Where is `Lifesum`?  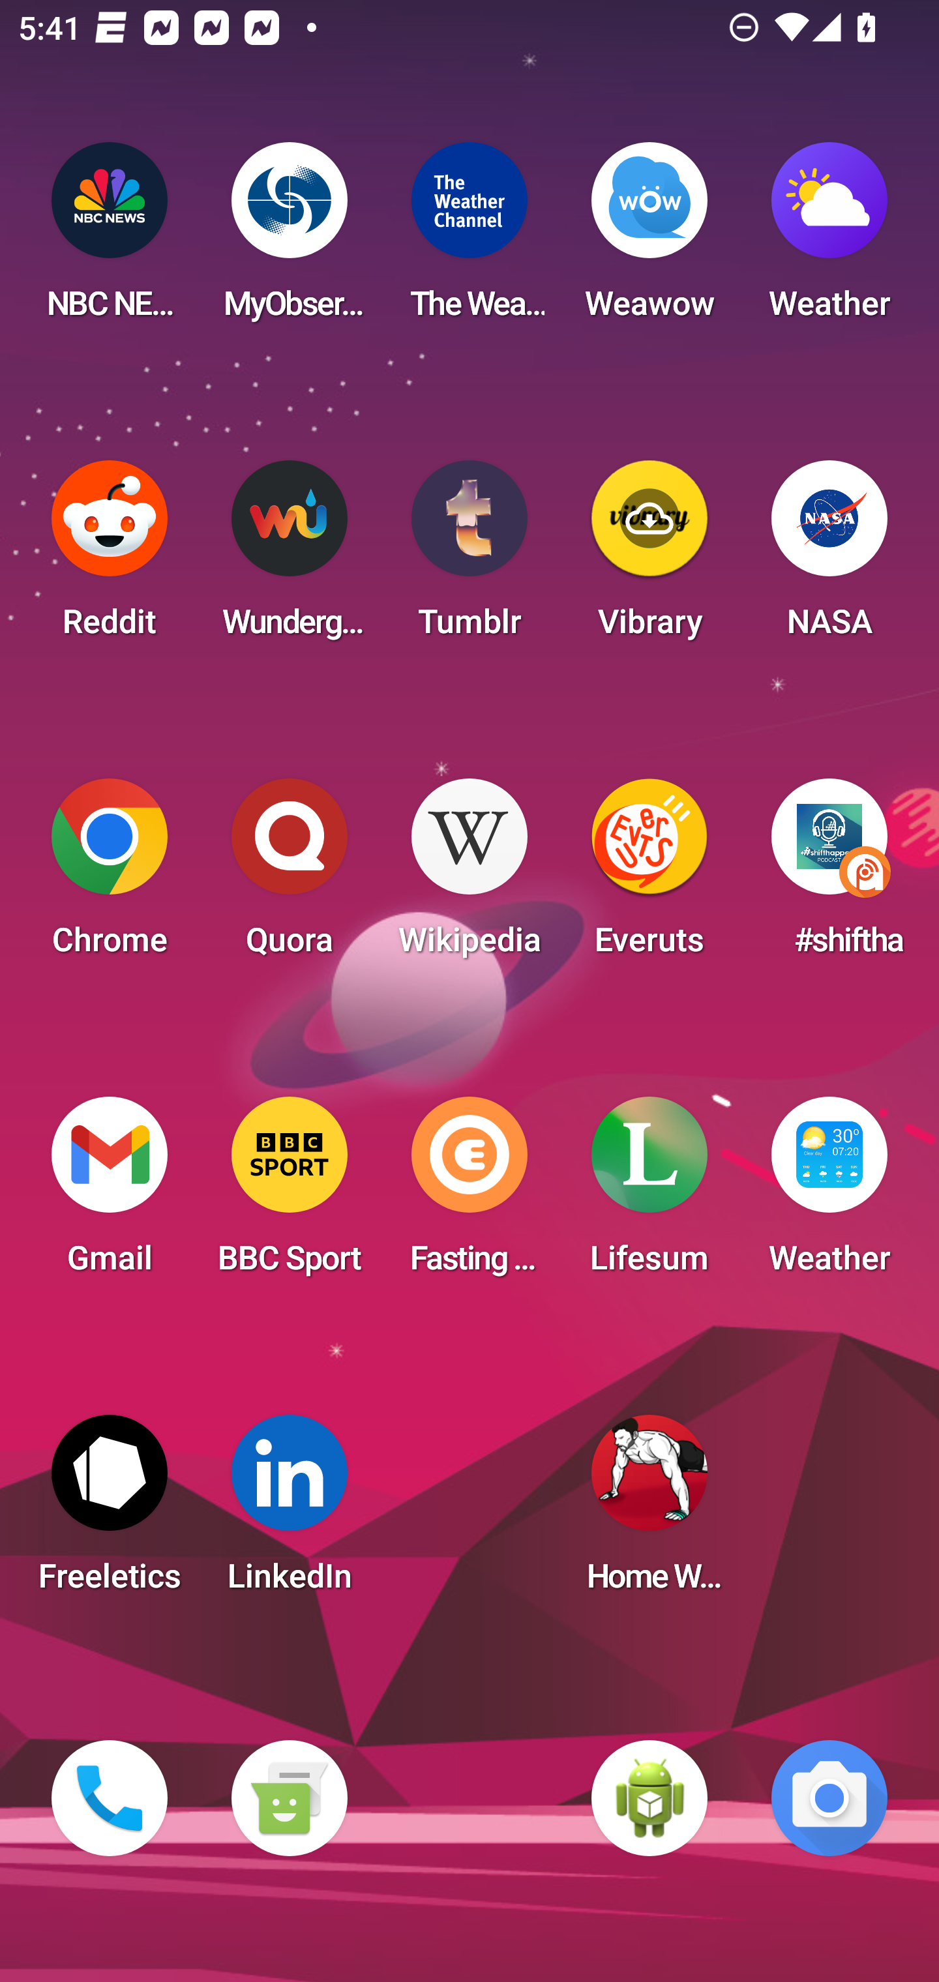
Lifesum is located at coordinates (649, 1193).